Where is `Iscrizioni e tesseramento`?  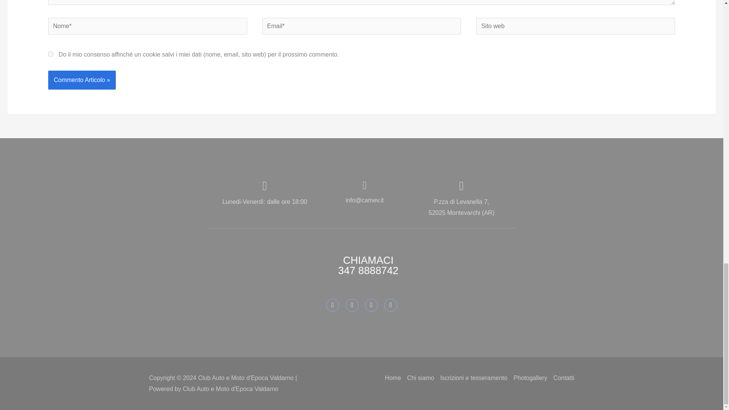 Iscrizioni e tesseramento is located at coordinates (474, 378).